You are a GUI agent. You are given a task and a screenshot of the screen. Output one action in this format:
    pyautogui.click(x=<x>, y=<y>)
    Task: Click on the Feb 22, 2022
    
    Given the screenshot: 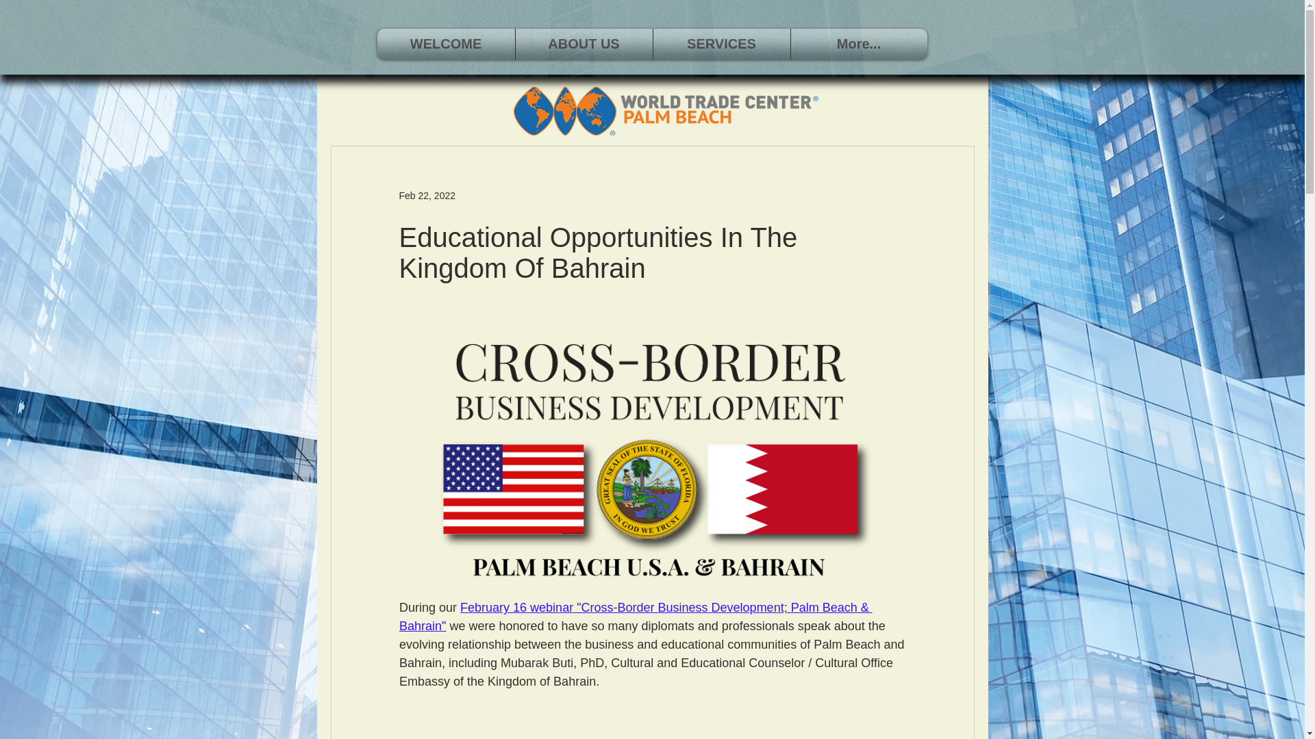 What is the action you would take?
    pyautogui.click(x=426, y=195)
    